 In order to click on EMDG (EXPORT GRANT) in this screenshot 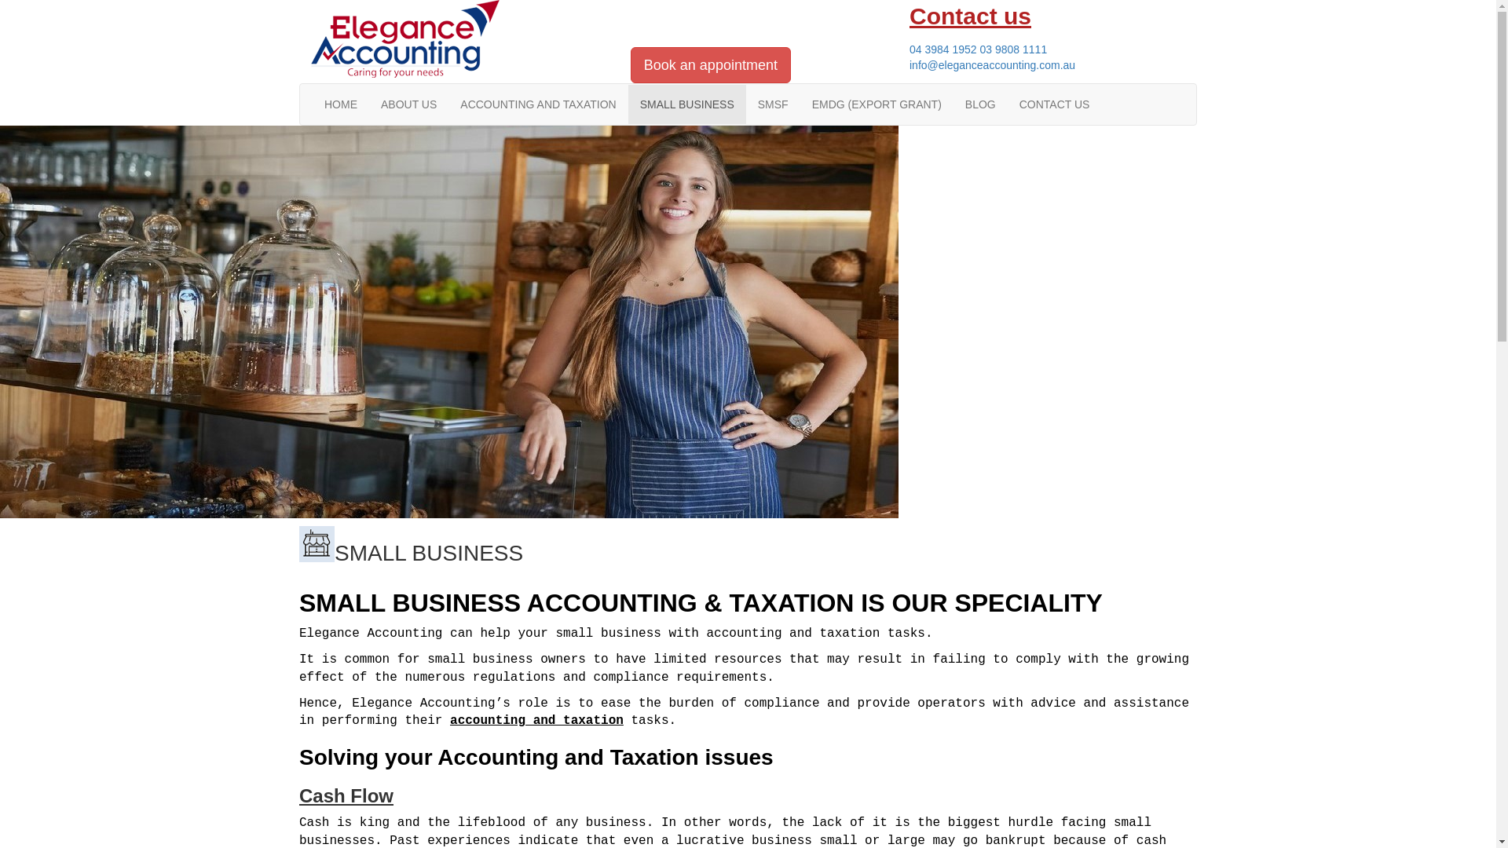, I will do `click(877, 104)`.